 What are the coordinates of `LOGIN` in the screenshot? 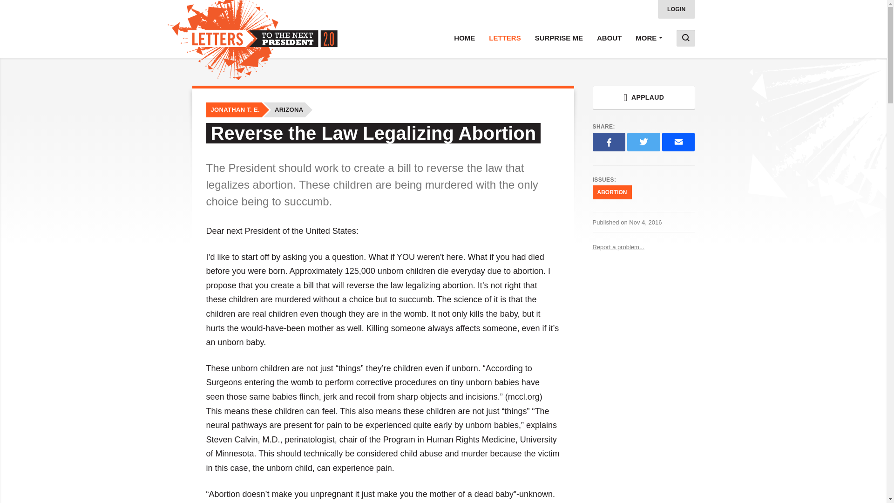 It's located at (677, 9).